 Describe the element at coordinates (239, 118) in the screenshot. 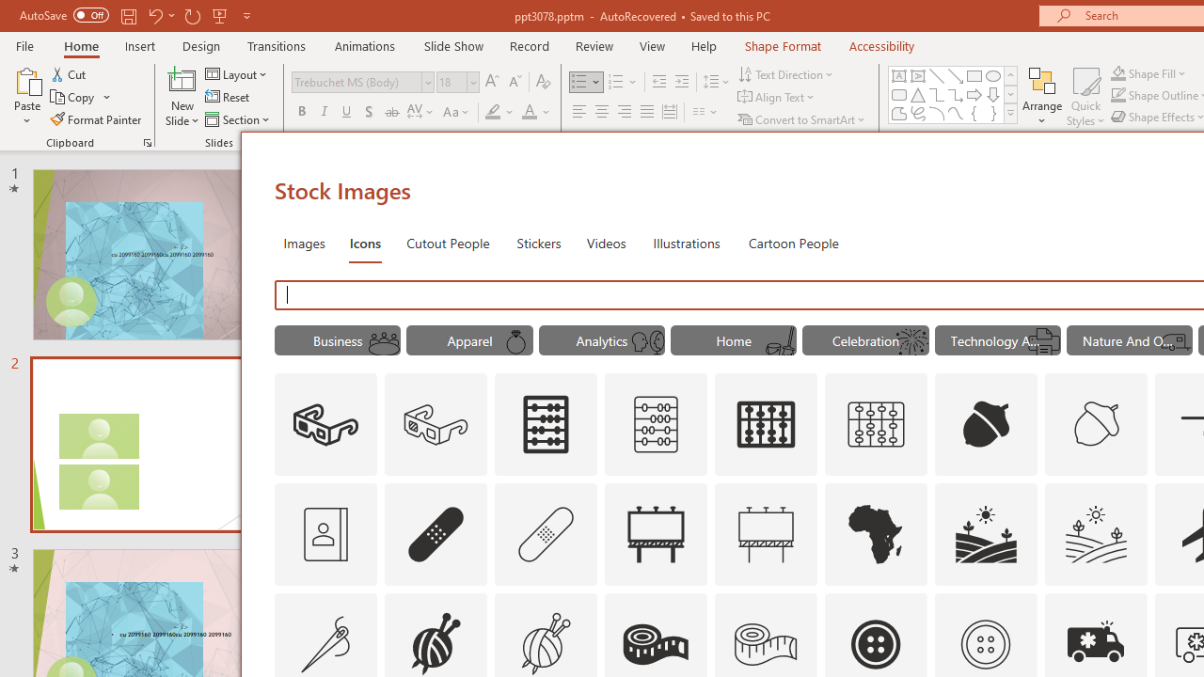

I see `Section` at that location.